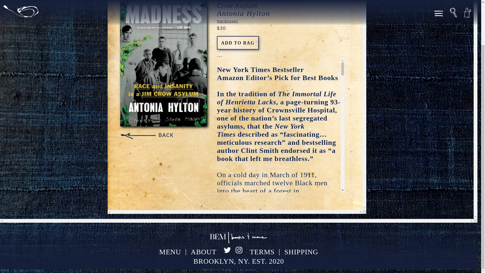  Describe the element at coordinates (147, 135) in the screenshot. I see `Go back` at that location.